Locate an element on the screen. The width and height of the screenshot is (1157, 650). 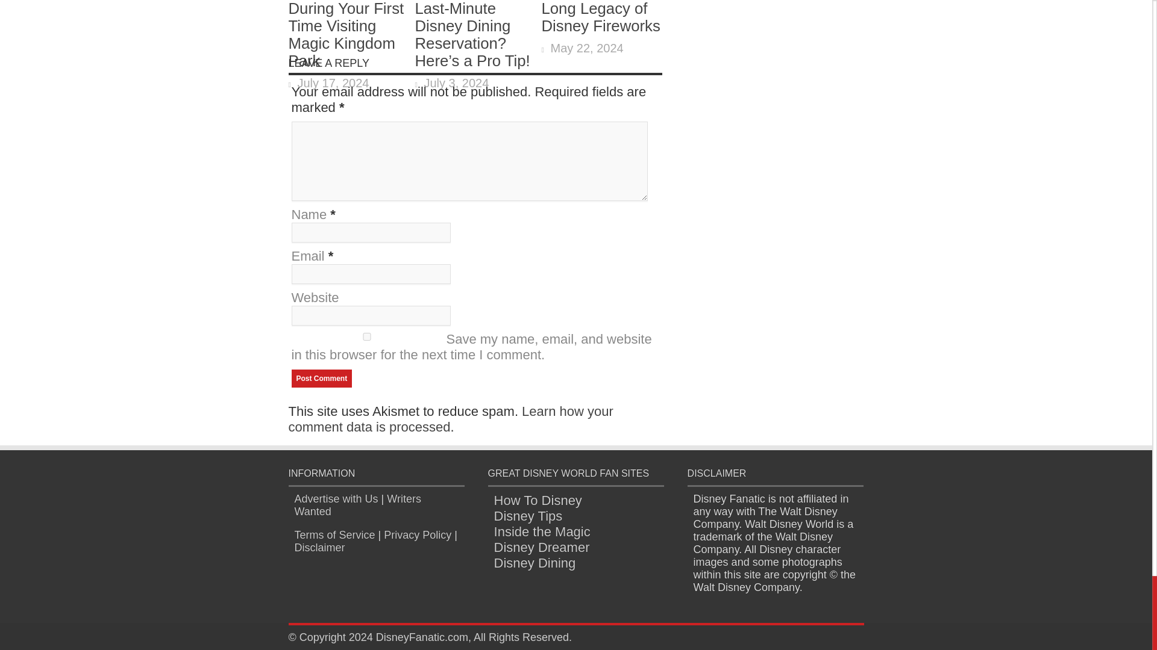
Post Comment is located at coordinates (322, 378).